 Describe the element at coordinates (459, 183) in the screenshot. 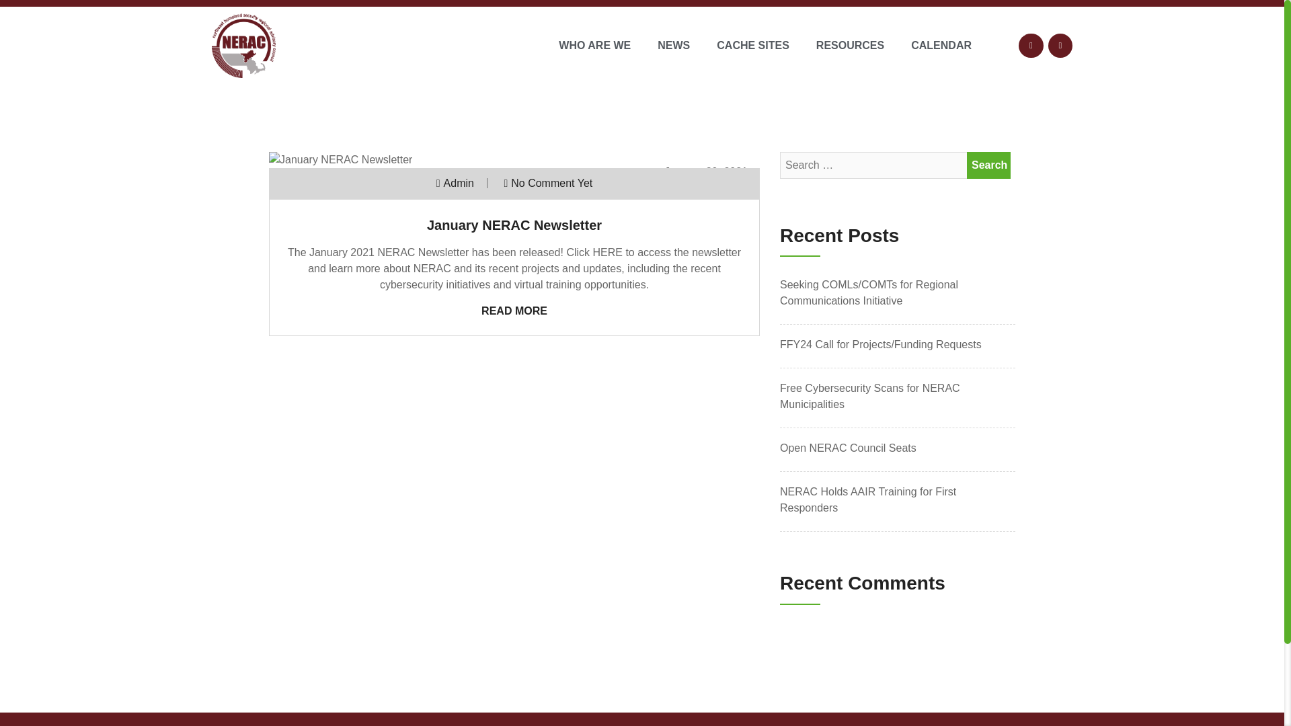

I see `Admin` at that location.